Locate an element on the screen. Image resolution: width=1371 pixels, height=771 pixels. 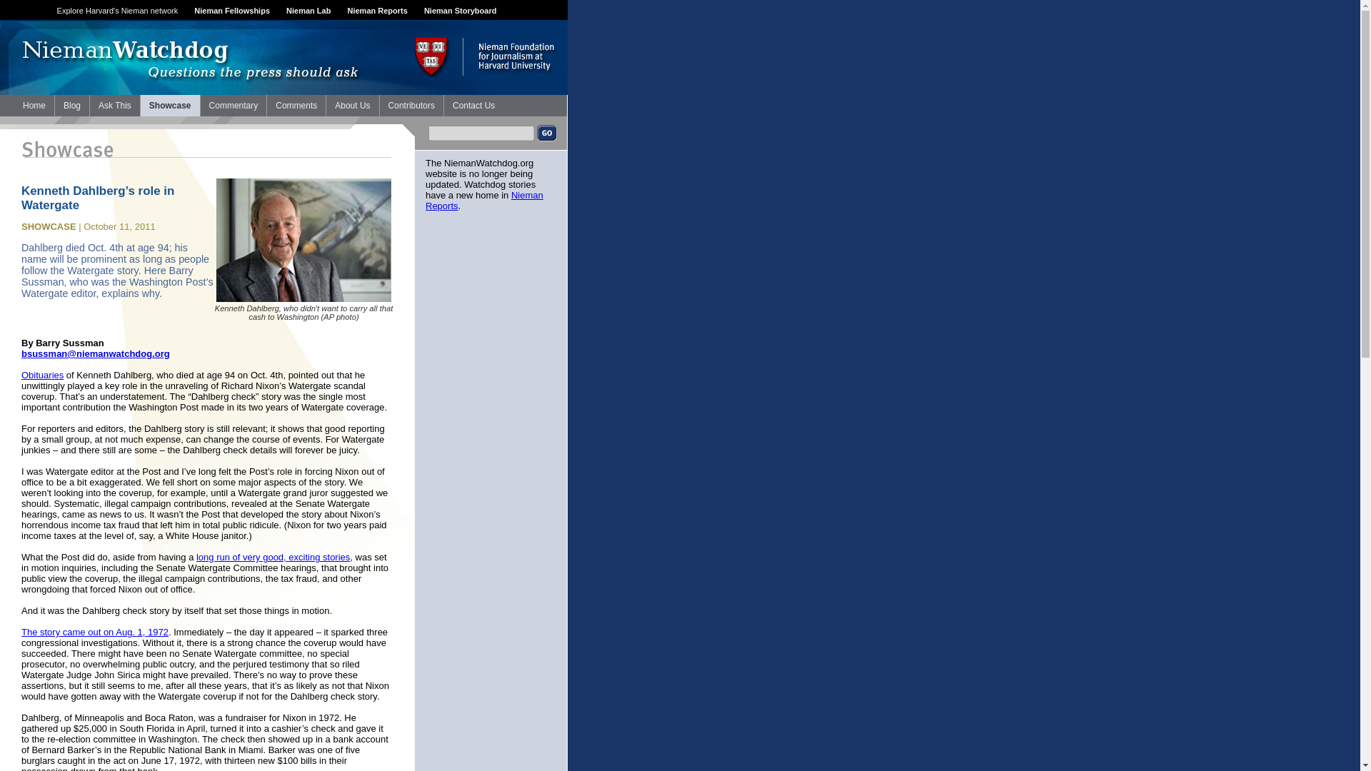
Commentary is located at coordinates (233, 106).